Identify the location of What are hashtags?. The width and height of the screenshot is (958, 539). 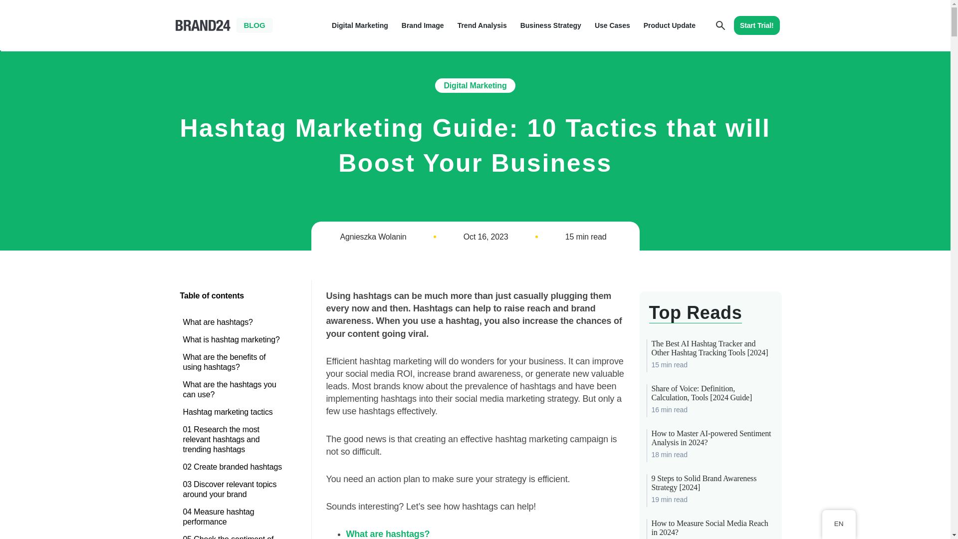
(235, 322).